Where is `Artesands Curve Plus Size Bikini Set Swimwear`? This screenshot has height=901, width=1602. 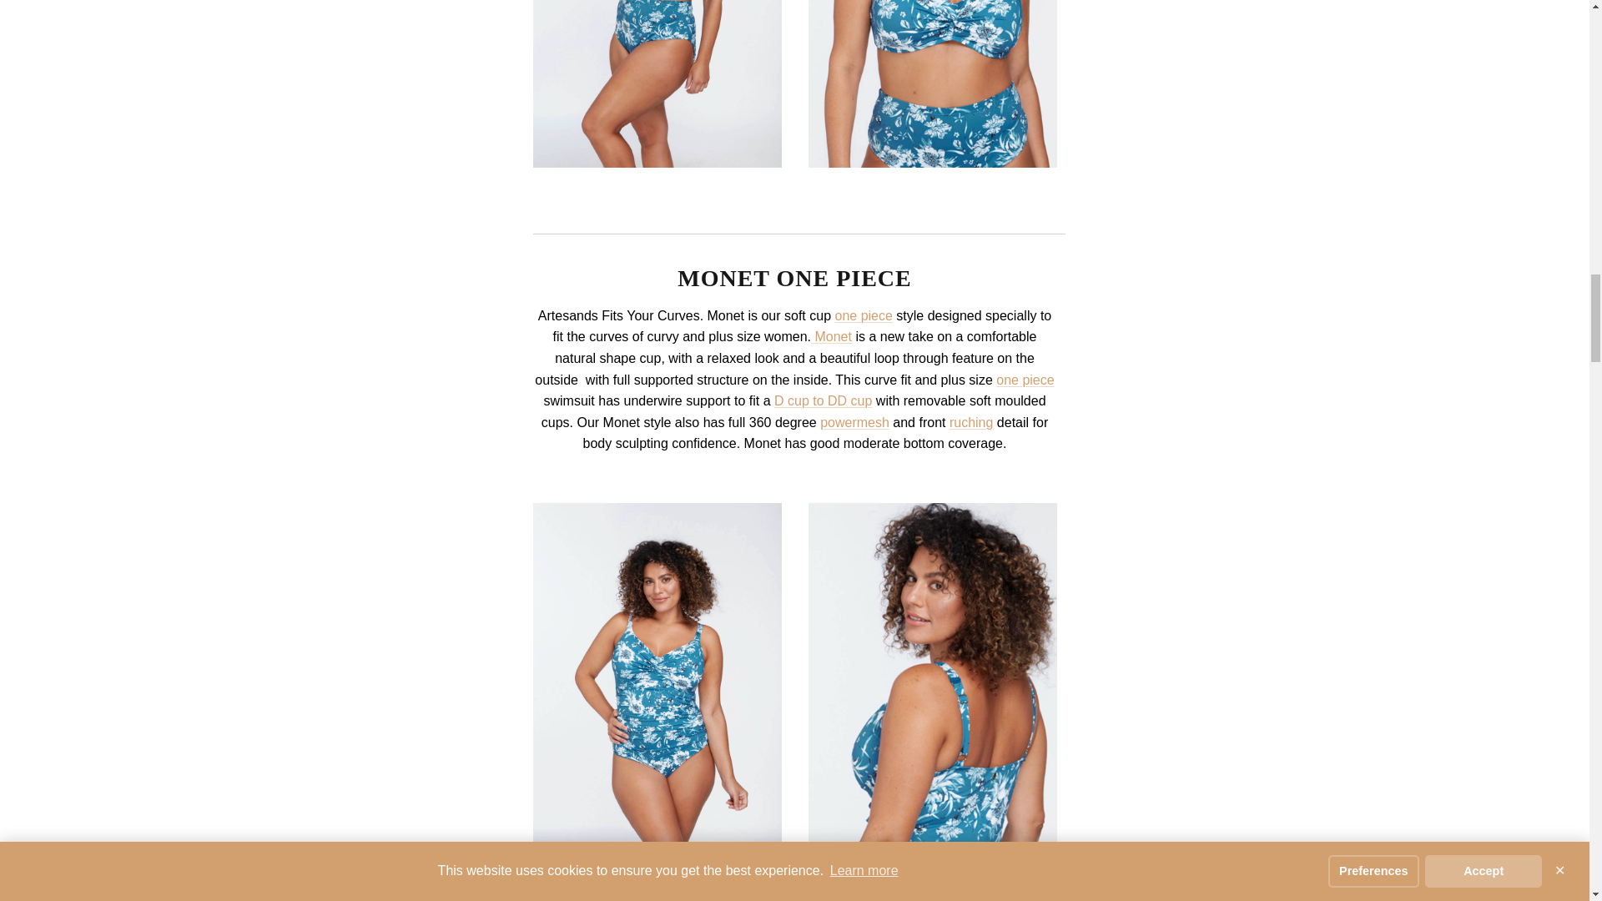
Artesands Curve Plus Size Bikini Set Swimwear is located at coordinates (656, 163).